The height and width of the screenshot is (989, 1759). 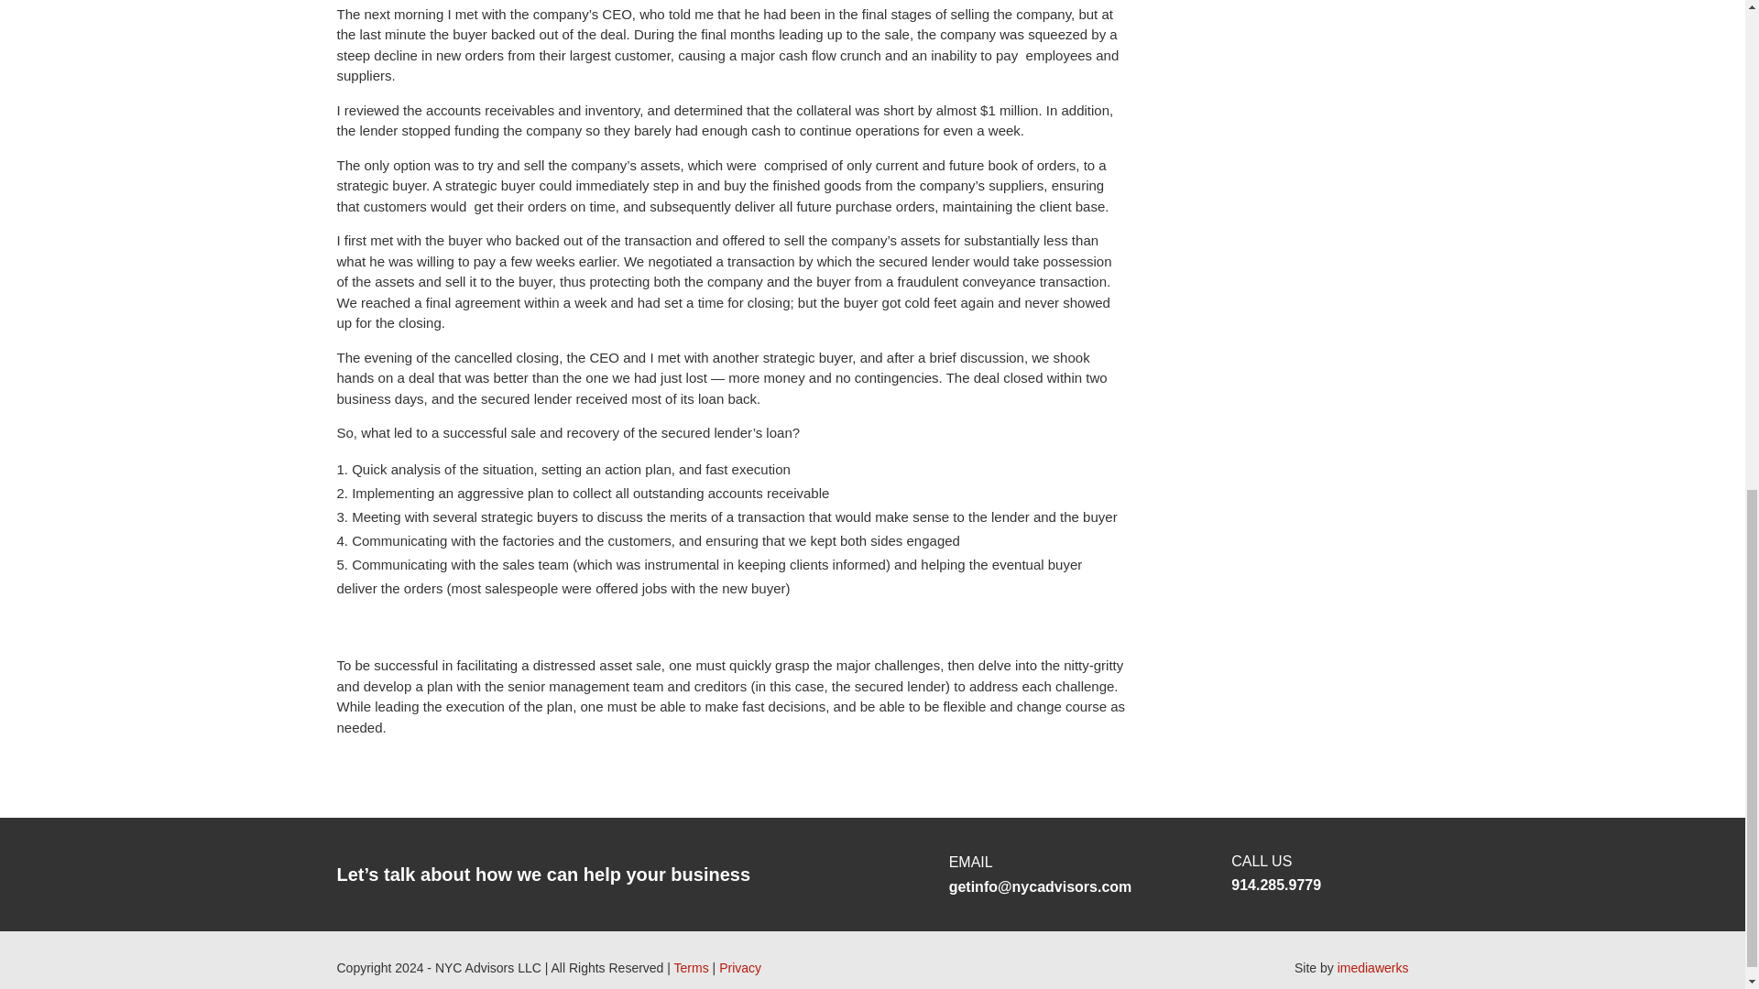 I want to click on Terms, so click(x=691, y=967).